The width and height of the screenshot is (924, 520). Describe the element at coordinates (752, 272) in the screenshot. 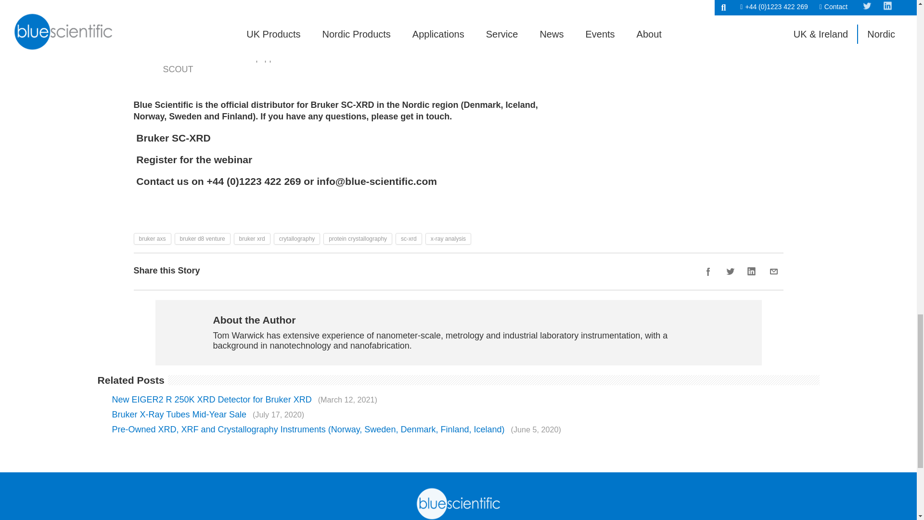

I see `LinkedIn` at that location.